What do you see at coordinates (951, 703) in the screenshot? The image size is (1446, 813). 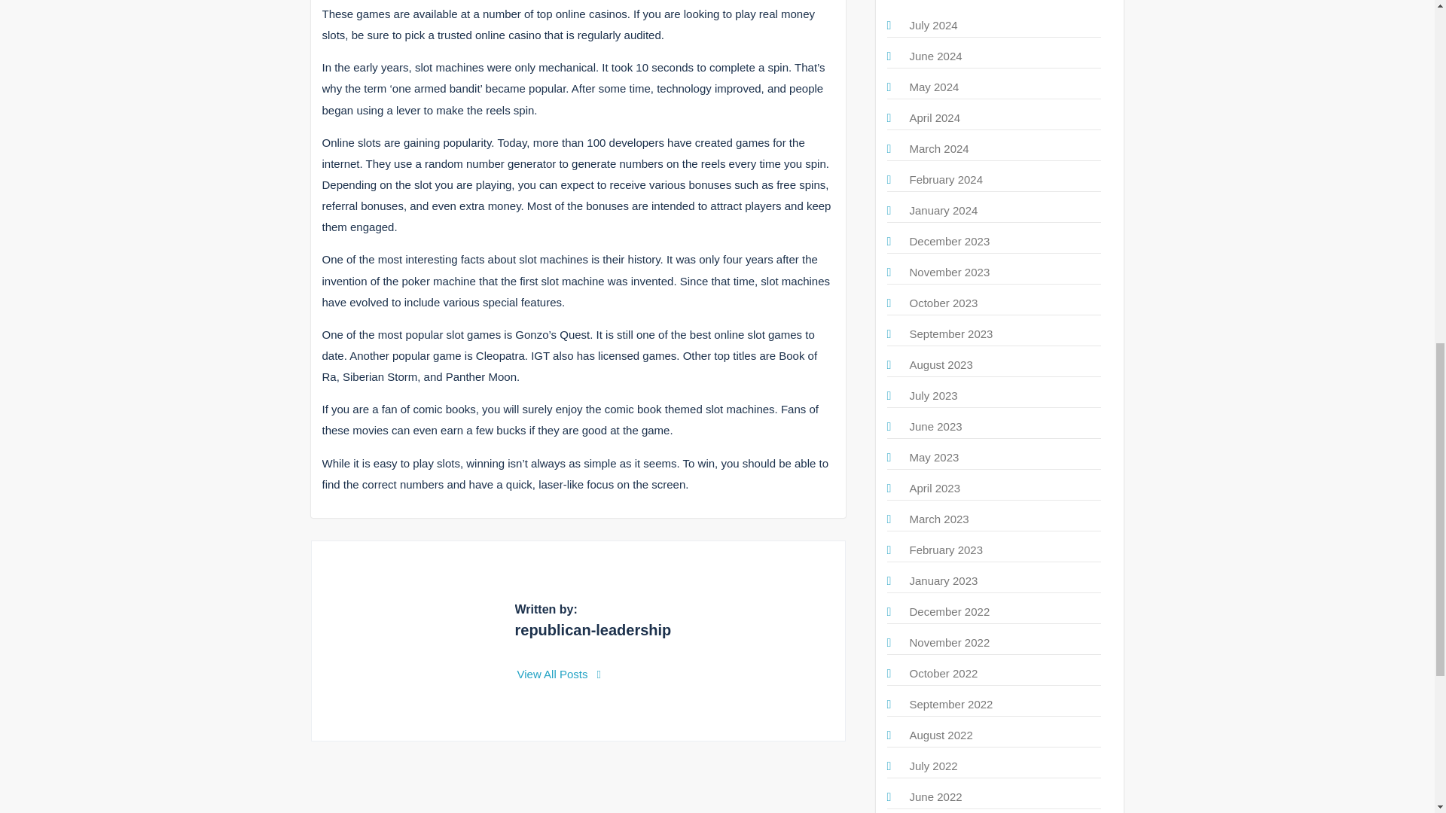 I see `September 2022` at bounding box center [951, 703].